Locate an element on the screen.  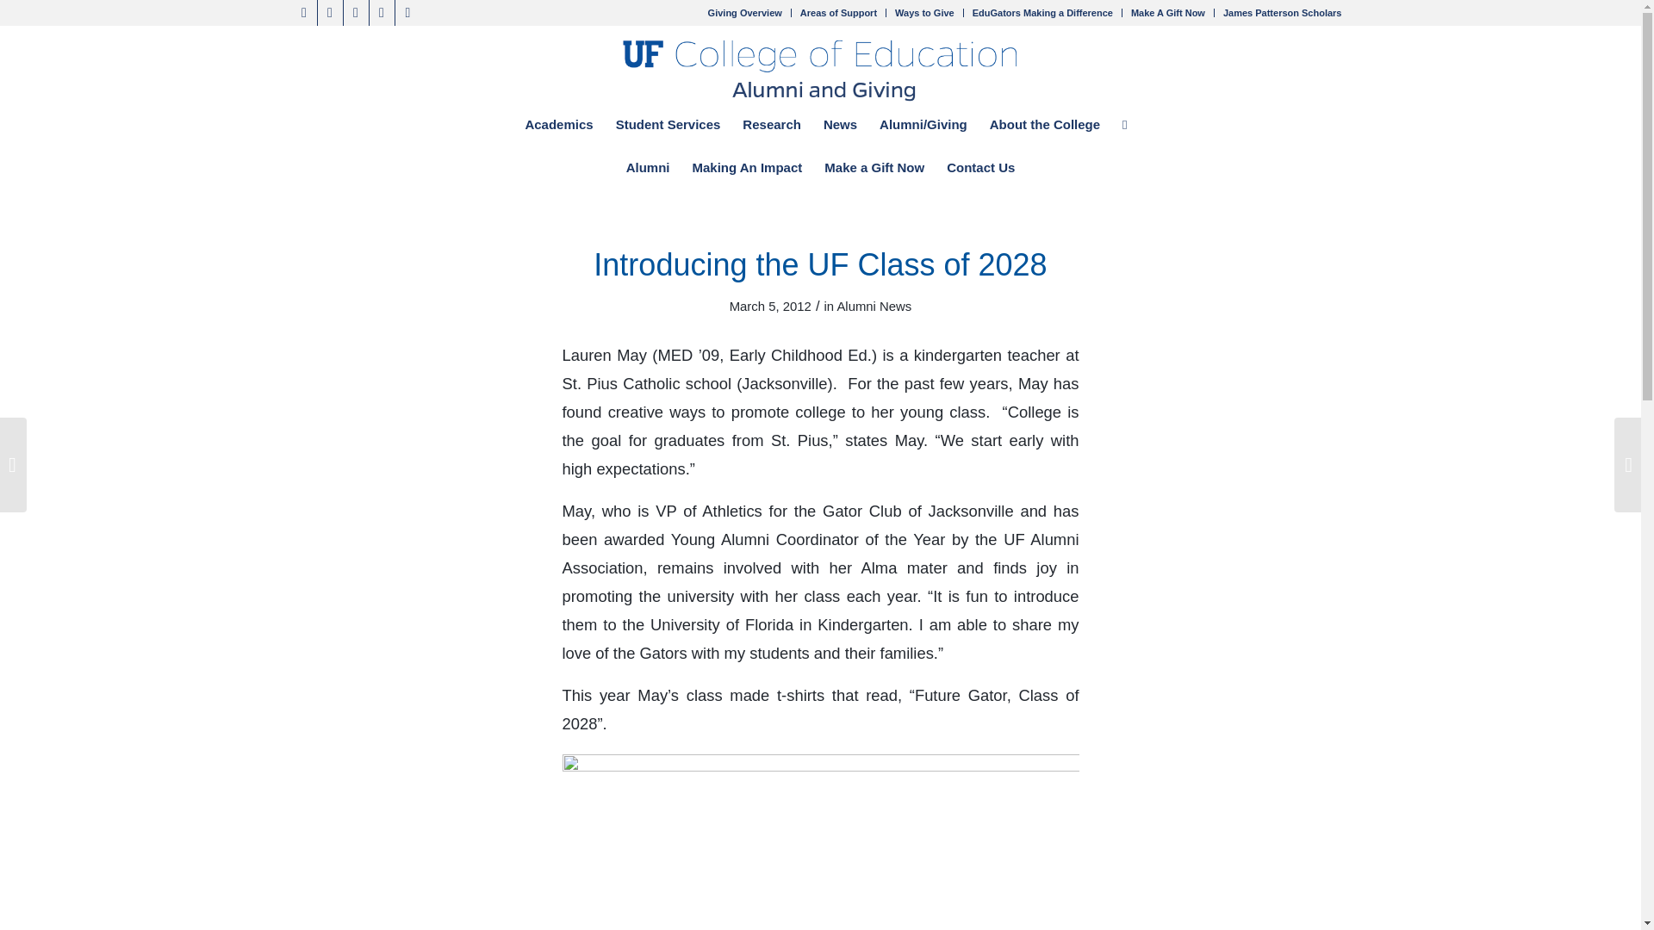
Permanent Link: Introducing the UF Class of 2028 is located at coordinates (820, 265).